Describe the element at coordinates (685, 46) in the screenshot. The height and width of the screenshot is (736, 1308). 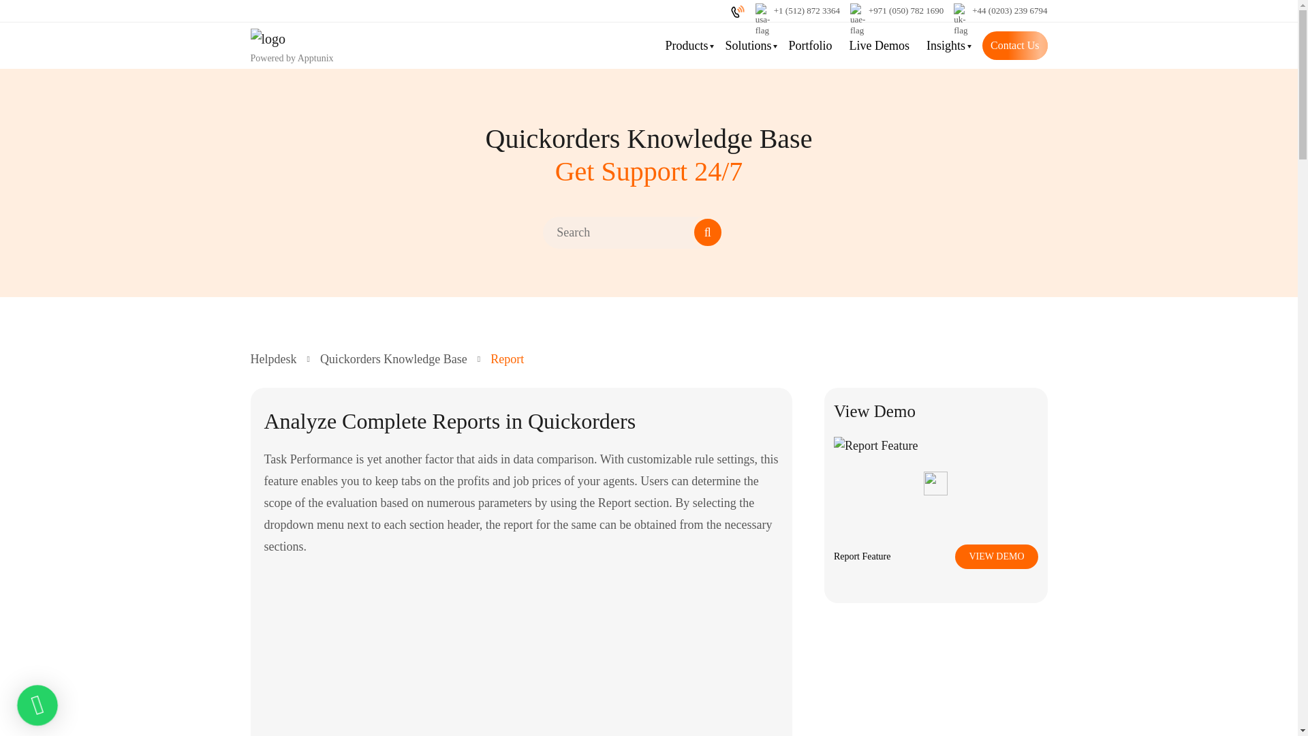
I see `Products` at that location.